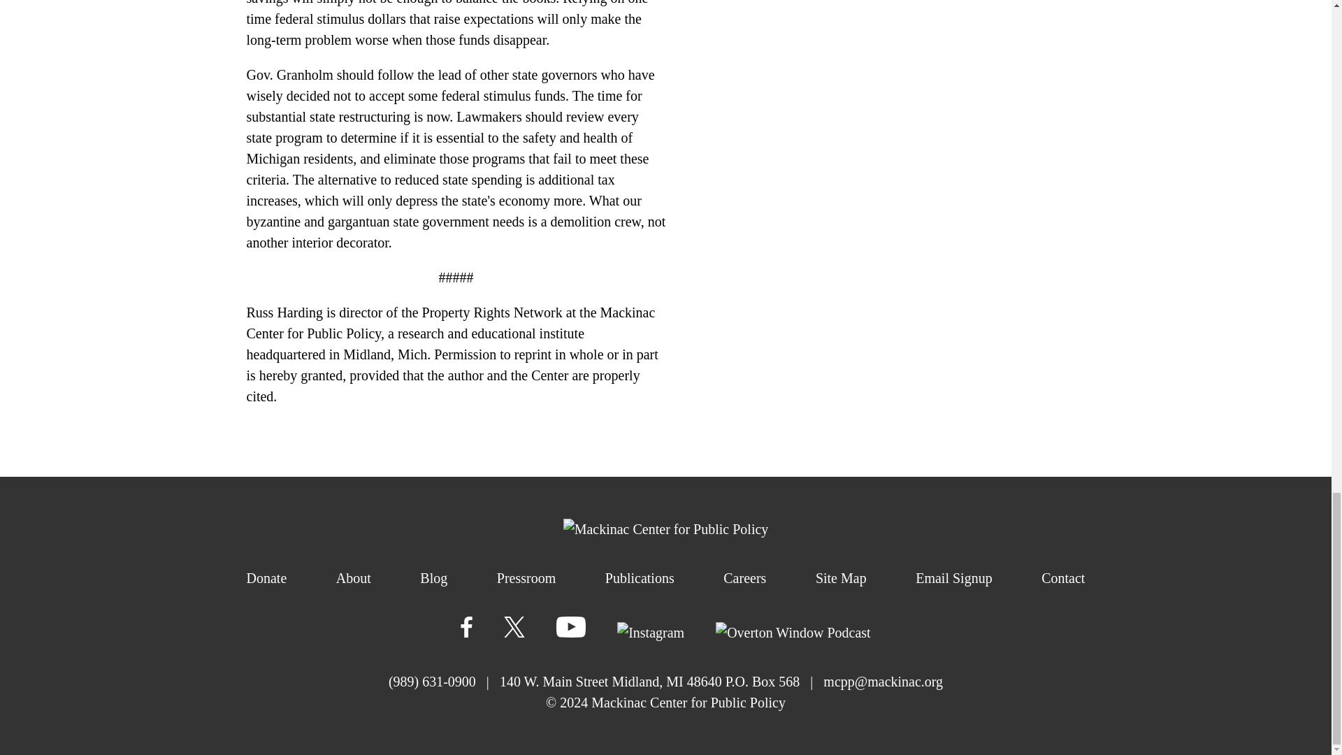  Describe the element at coordinates (354, 578) in the screenshot. I see `About` at that location.